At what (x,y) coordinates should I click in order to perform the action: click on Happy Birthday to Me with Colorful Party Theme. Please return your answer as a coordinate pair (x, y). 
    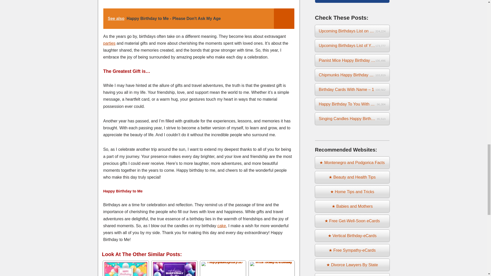
    Looking at the image, I should click on (223, 268).